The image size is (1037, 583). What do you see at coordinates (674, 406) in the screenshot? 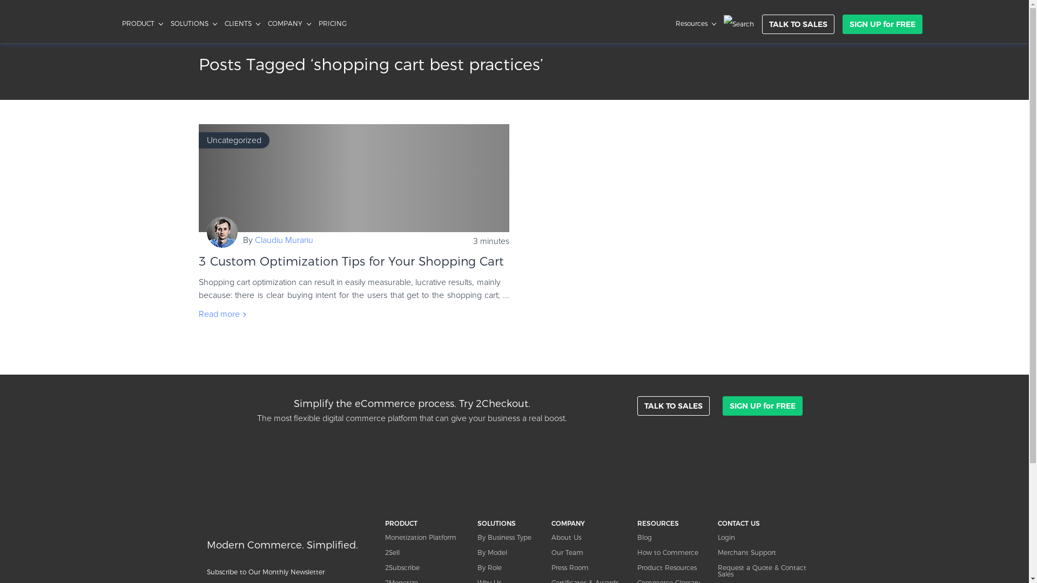
I see `TALK TO SALES` at bounding box center [674, 406].